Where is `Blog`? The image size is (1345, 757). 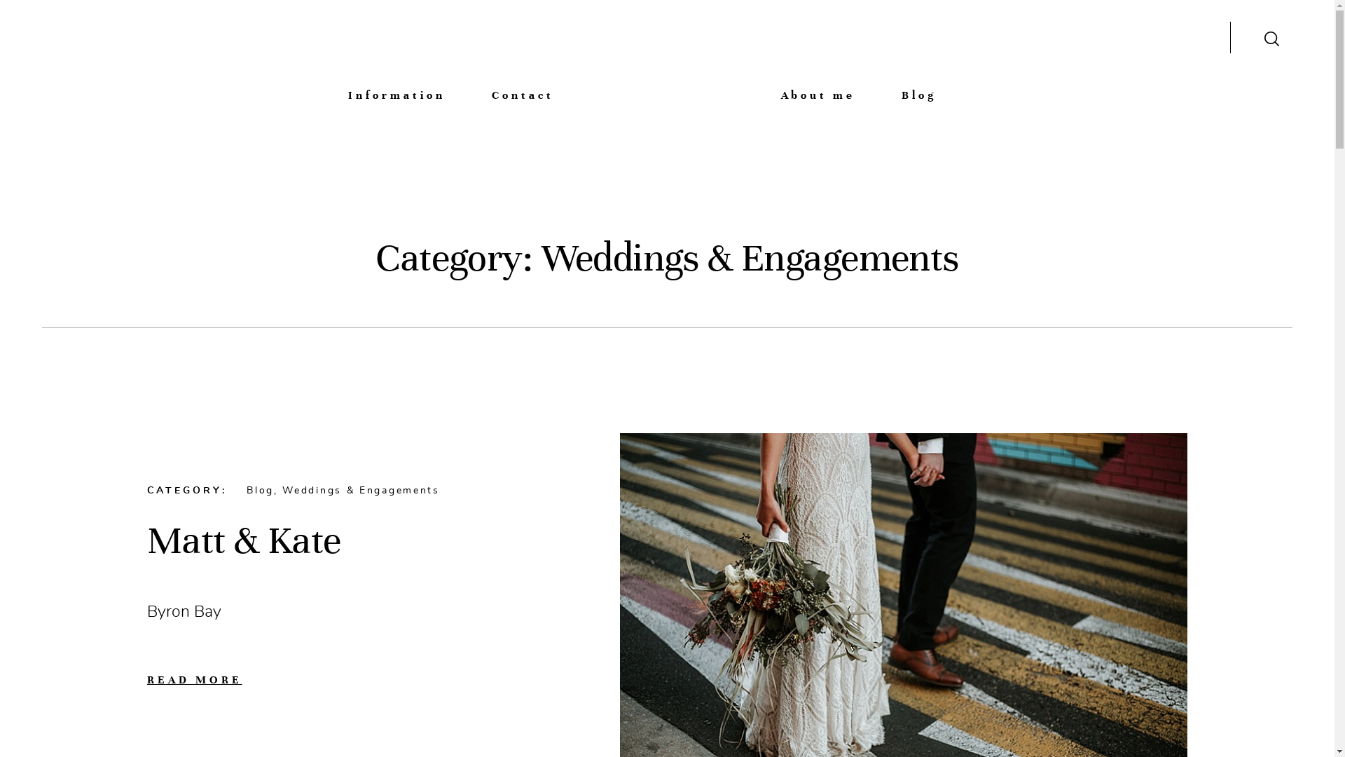
Blog is located at coordinates (919, 94).